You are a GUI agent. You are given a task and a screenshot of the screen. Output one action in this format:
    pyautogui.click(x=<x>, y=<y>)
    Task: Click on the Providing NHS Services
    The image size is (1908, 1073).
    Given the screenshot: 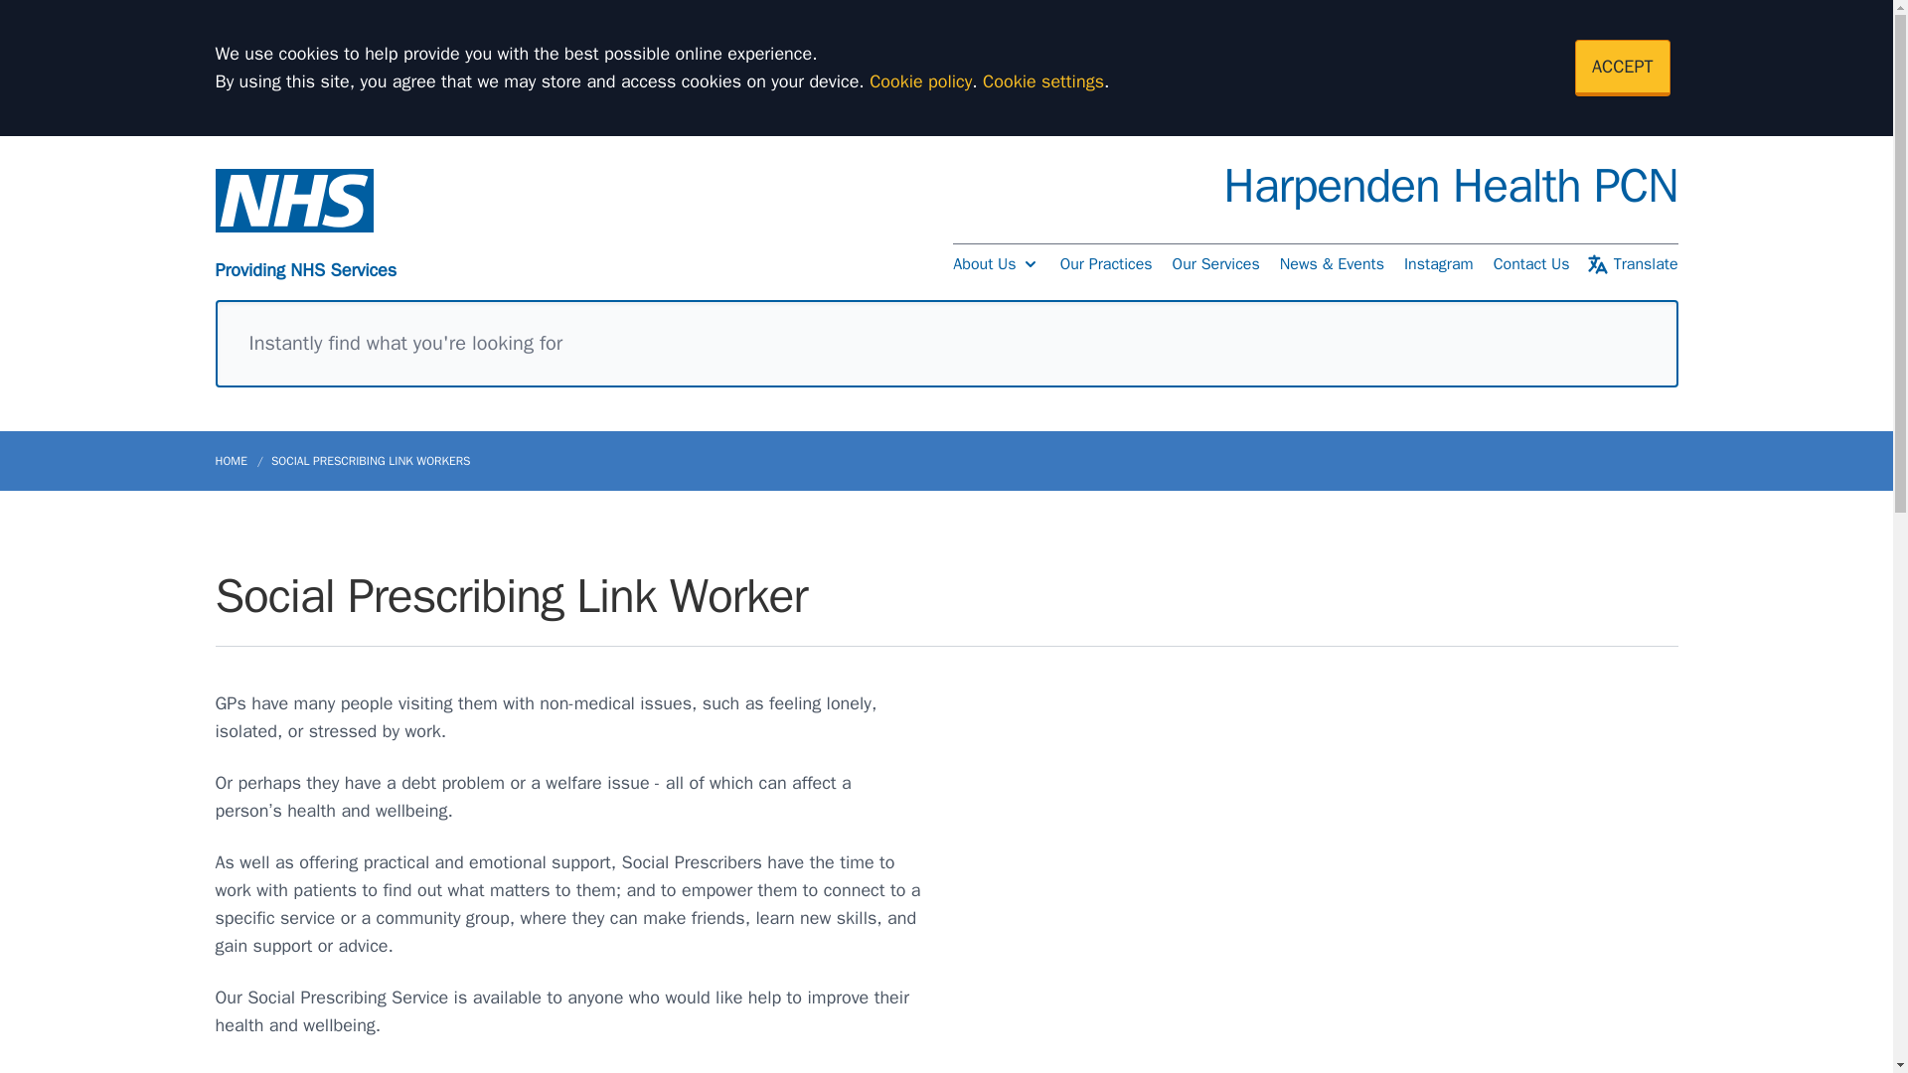 What is the action you would take?
    pyautogui.click(x=305, y=227)
    